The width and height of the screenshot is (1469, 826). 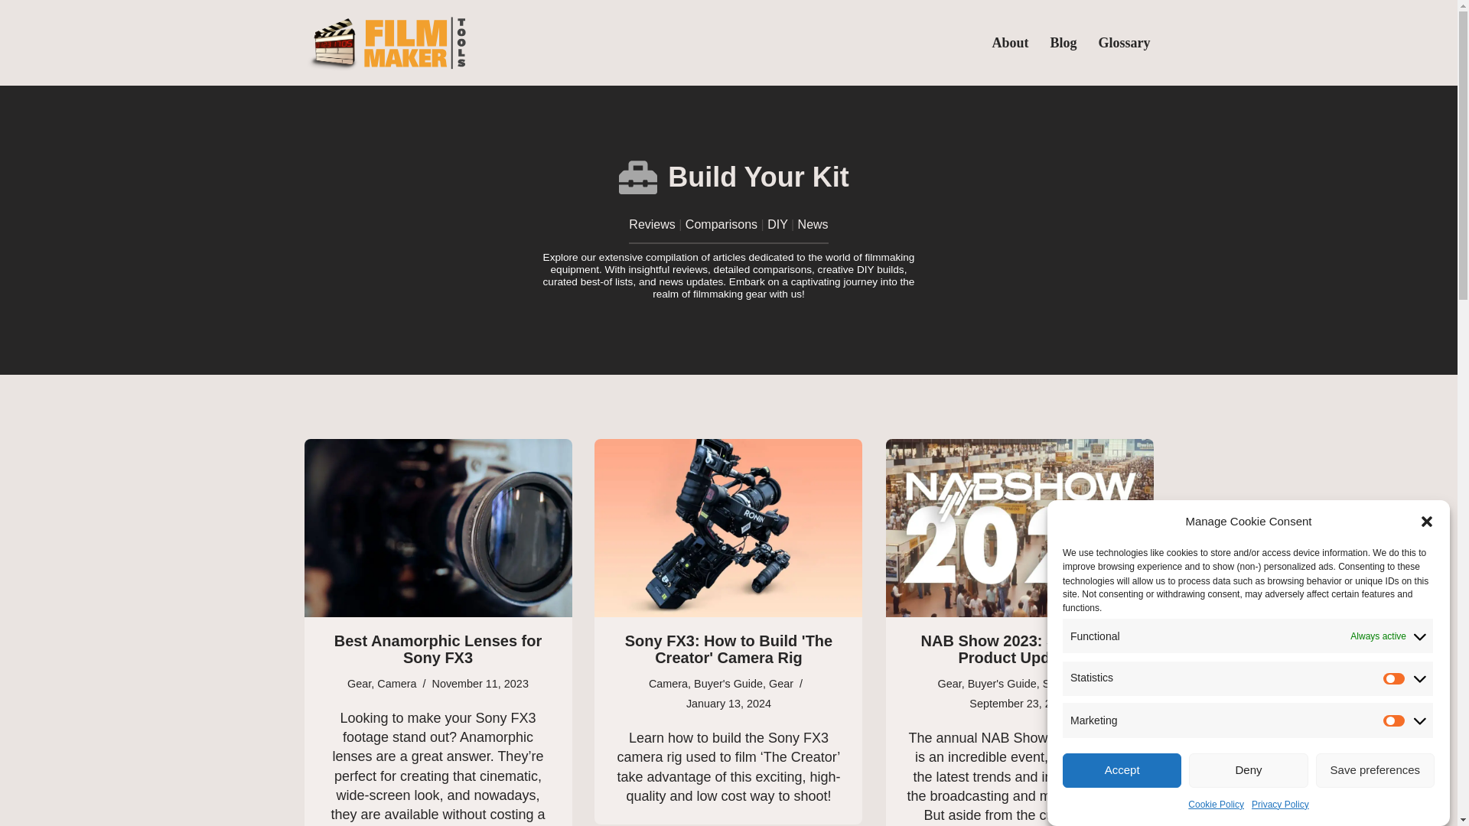 What do you see at coordinates (359, 683) in the screenshot?
I see `Gear` at bounding box center [359, 683].